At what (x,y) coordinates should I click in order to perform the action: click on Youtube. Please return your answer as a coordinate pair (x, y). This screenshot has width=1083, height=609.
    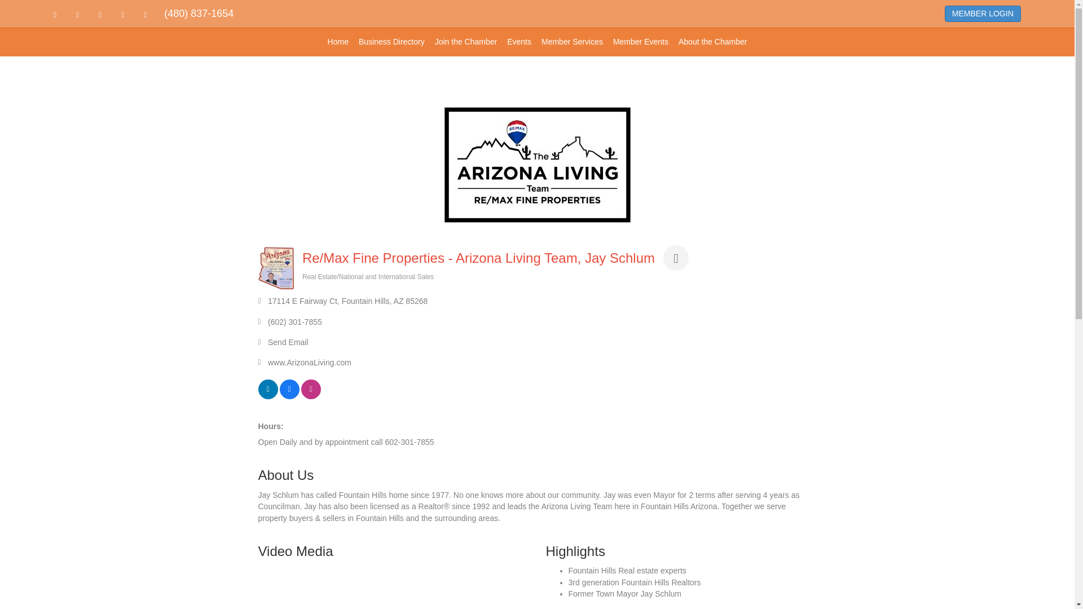
    Looking at the image, I should click on (109, 15).